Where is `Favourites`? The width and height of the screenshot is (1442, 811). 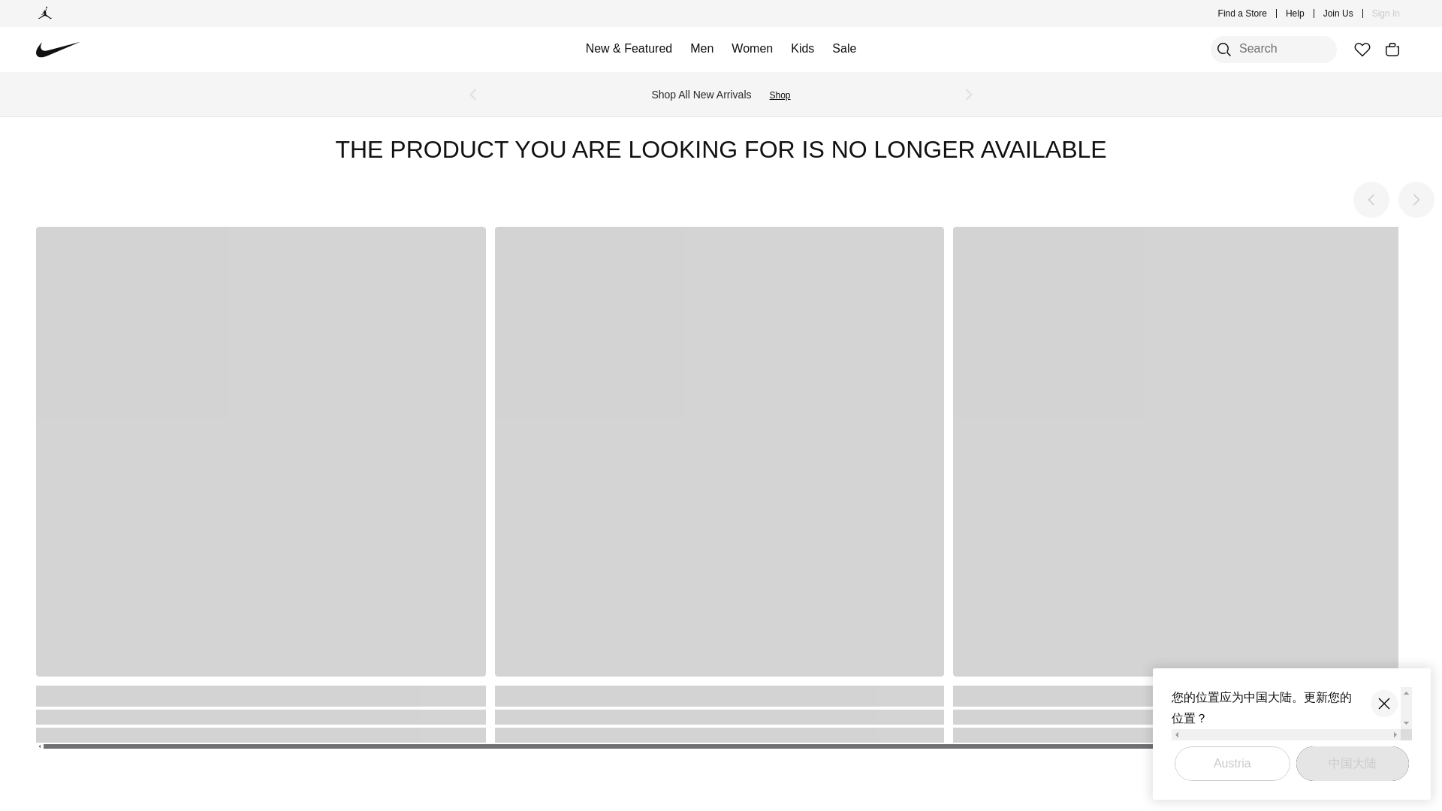
Favourites is located at coordinates (1362, 50).